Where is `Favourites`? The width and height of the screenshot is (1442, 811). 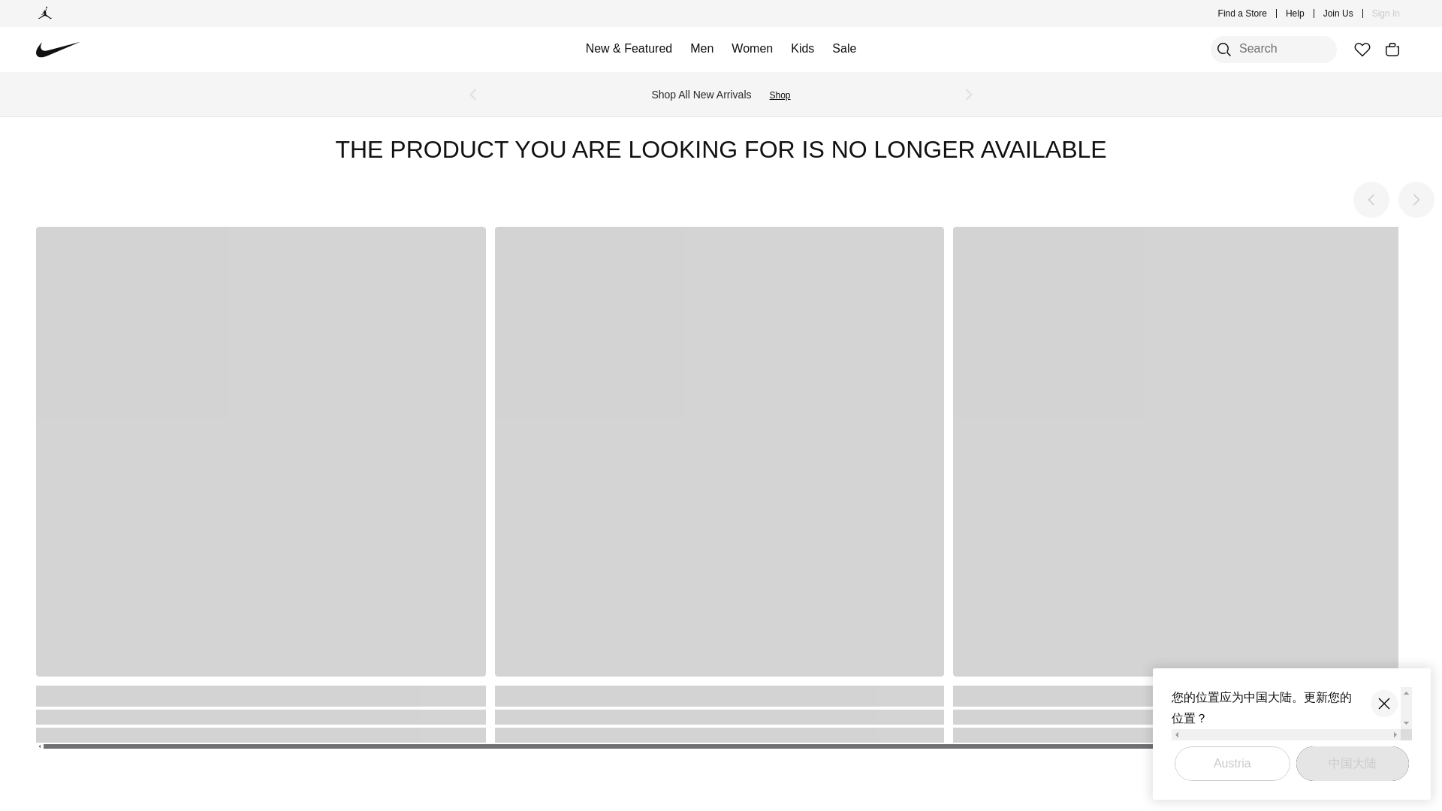
Favourites is located at coordinates (1362, 50).